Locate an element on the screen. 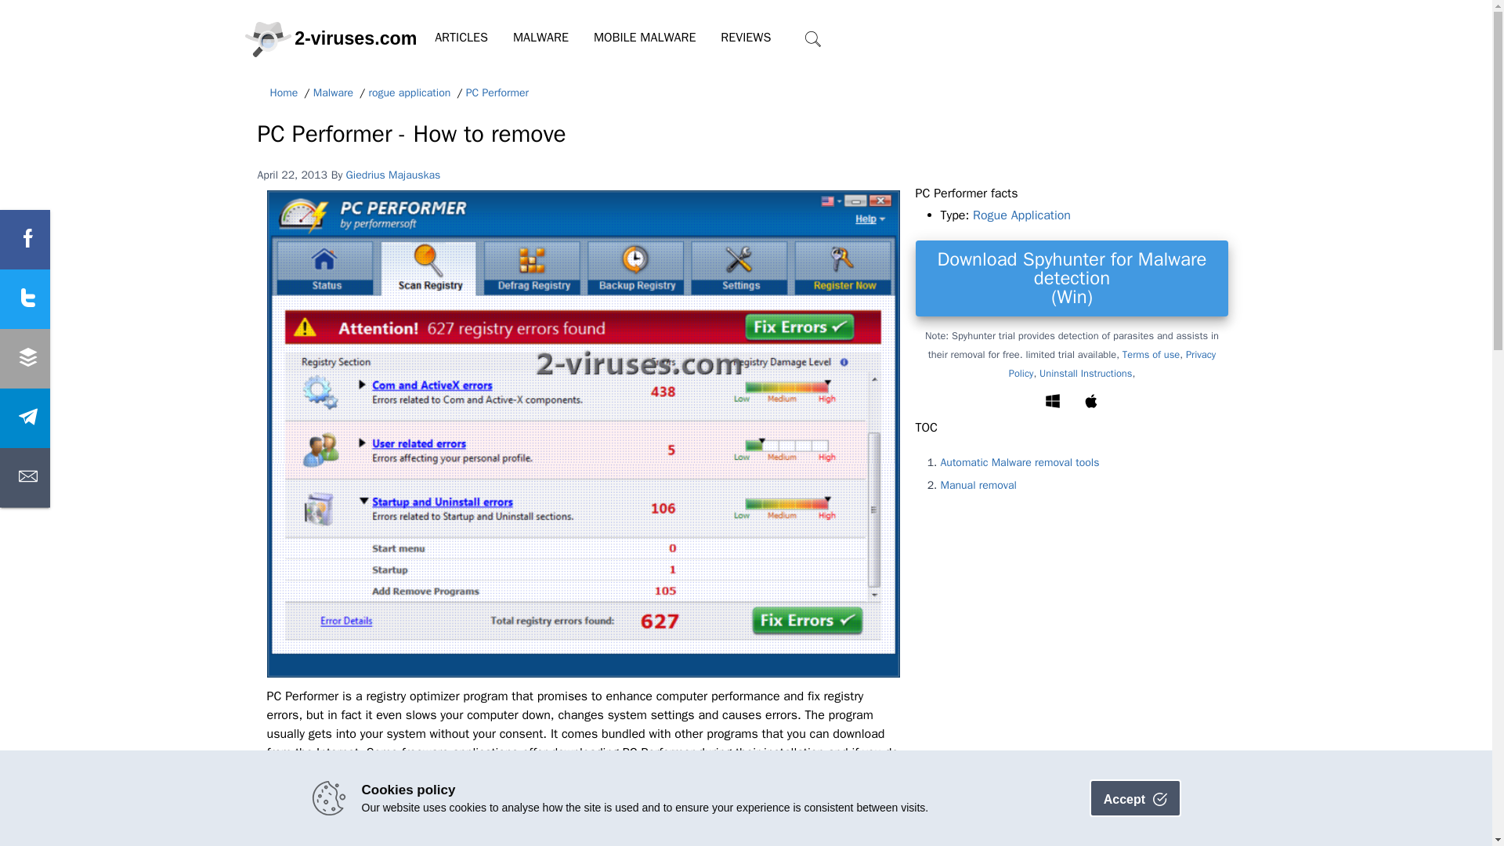 Image resolution: width=1504 pixels, height=846 pixels. Uninstall Instructions is located at coordinates (1086, 373).